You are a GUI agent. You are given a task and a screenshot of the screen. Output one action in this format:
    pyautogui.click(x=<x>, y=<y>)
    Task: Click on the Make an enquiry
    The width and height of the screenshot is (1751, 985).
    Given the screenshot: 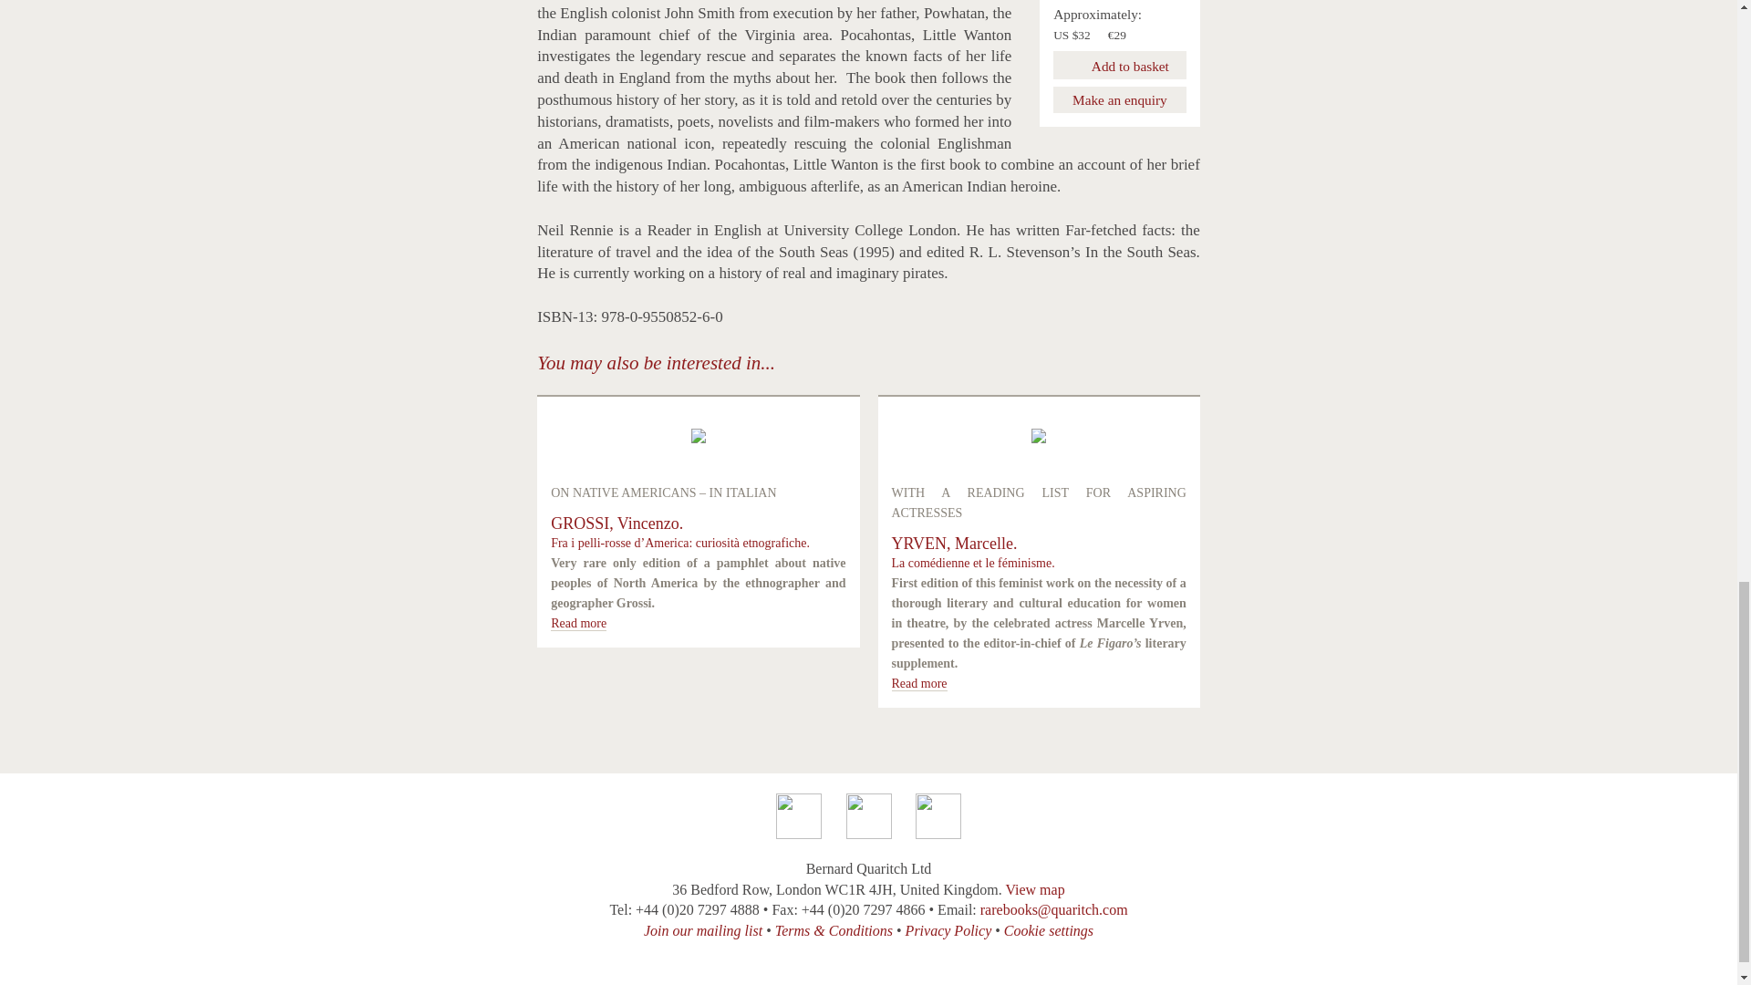 What is the action you would take?
    pyautogui.click(x=1119, y=100)
    